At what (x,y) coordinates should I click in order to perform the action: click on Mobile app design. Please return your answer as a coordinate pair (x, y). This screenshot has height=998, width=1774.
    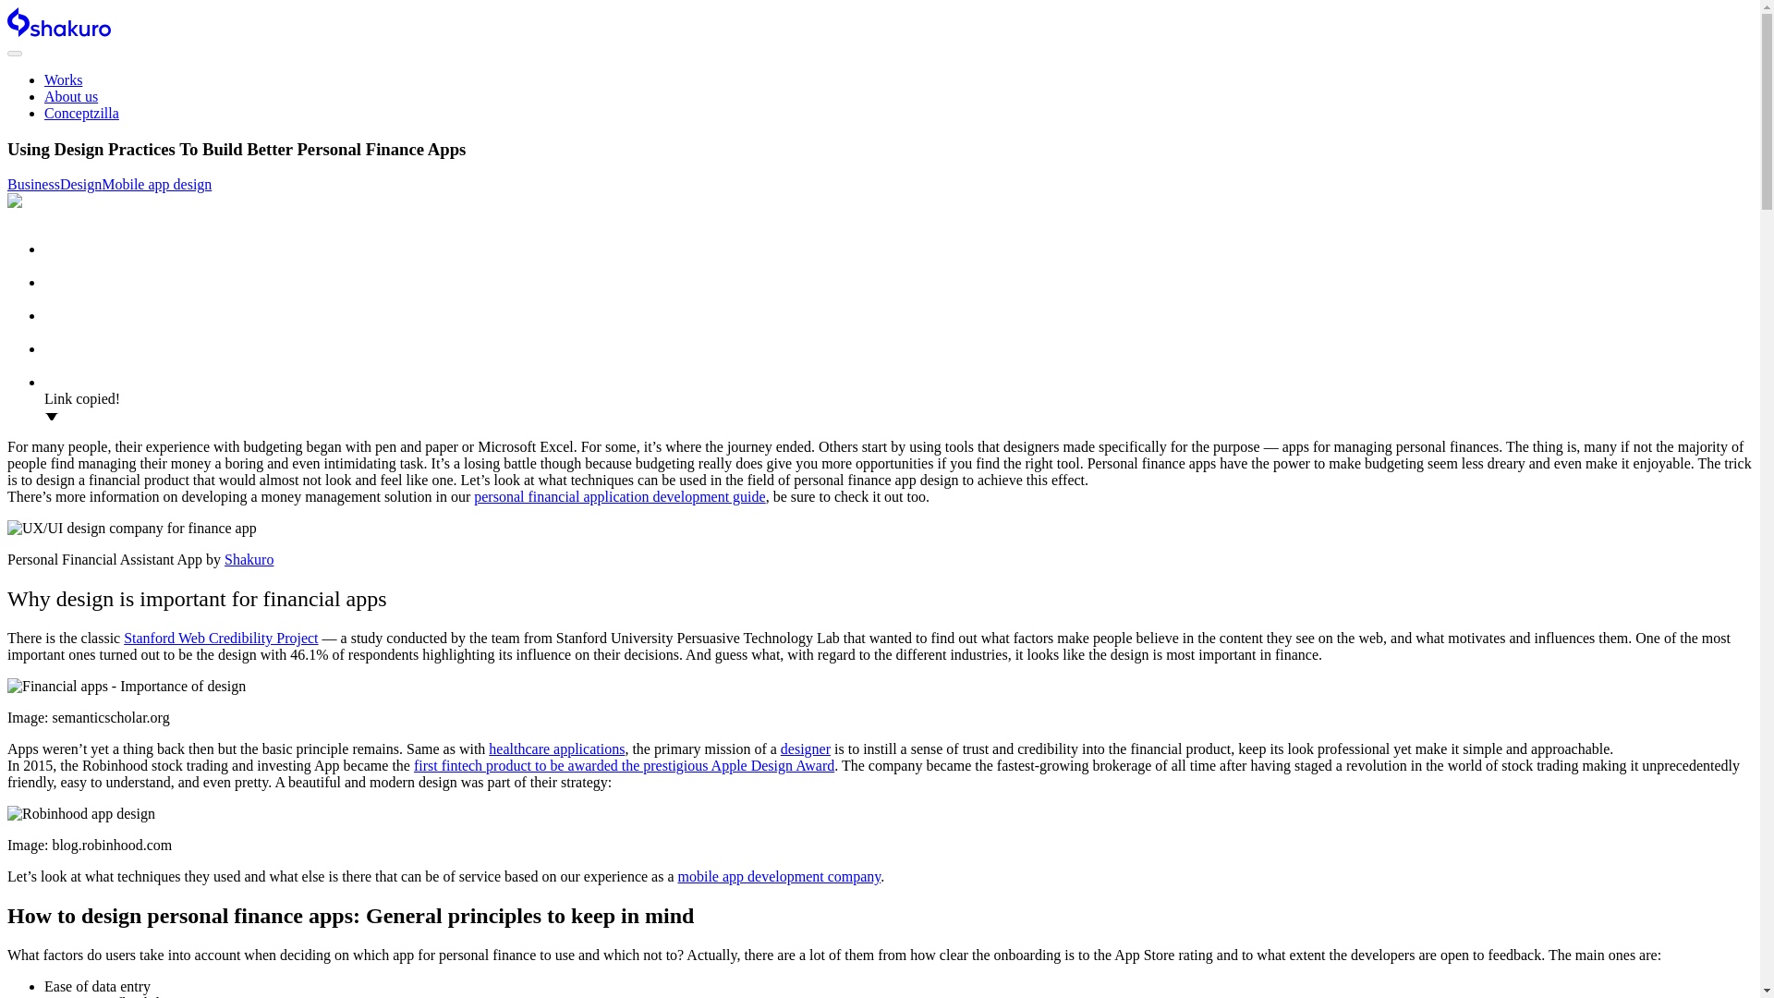
    Looking at the image, I should click on (155, 185).